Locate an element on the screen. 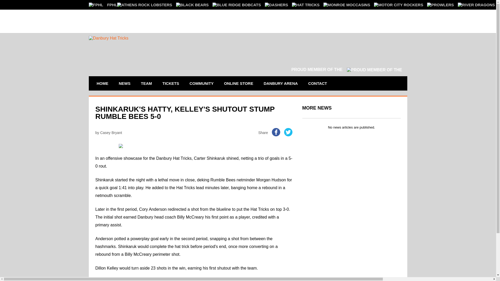 Image resolution: width=500 pixels, height=281 pixels. FPHL is located at coordinates (103, 5).